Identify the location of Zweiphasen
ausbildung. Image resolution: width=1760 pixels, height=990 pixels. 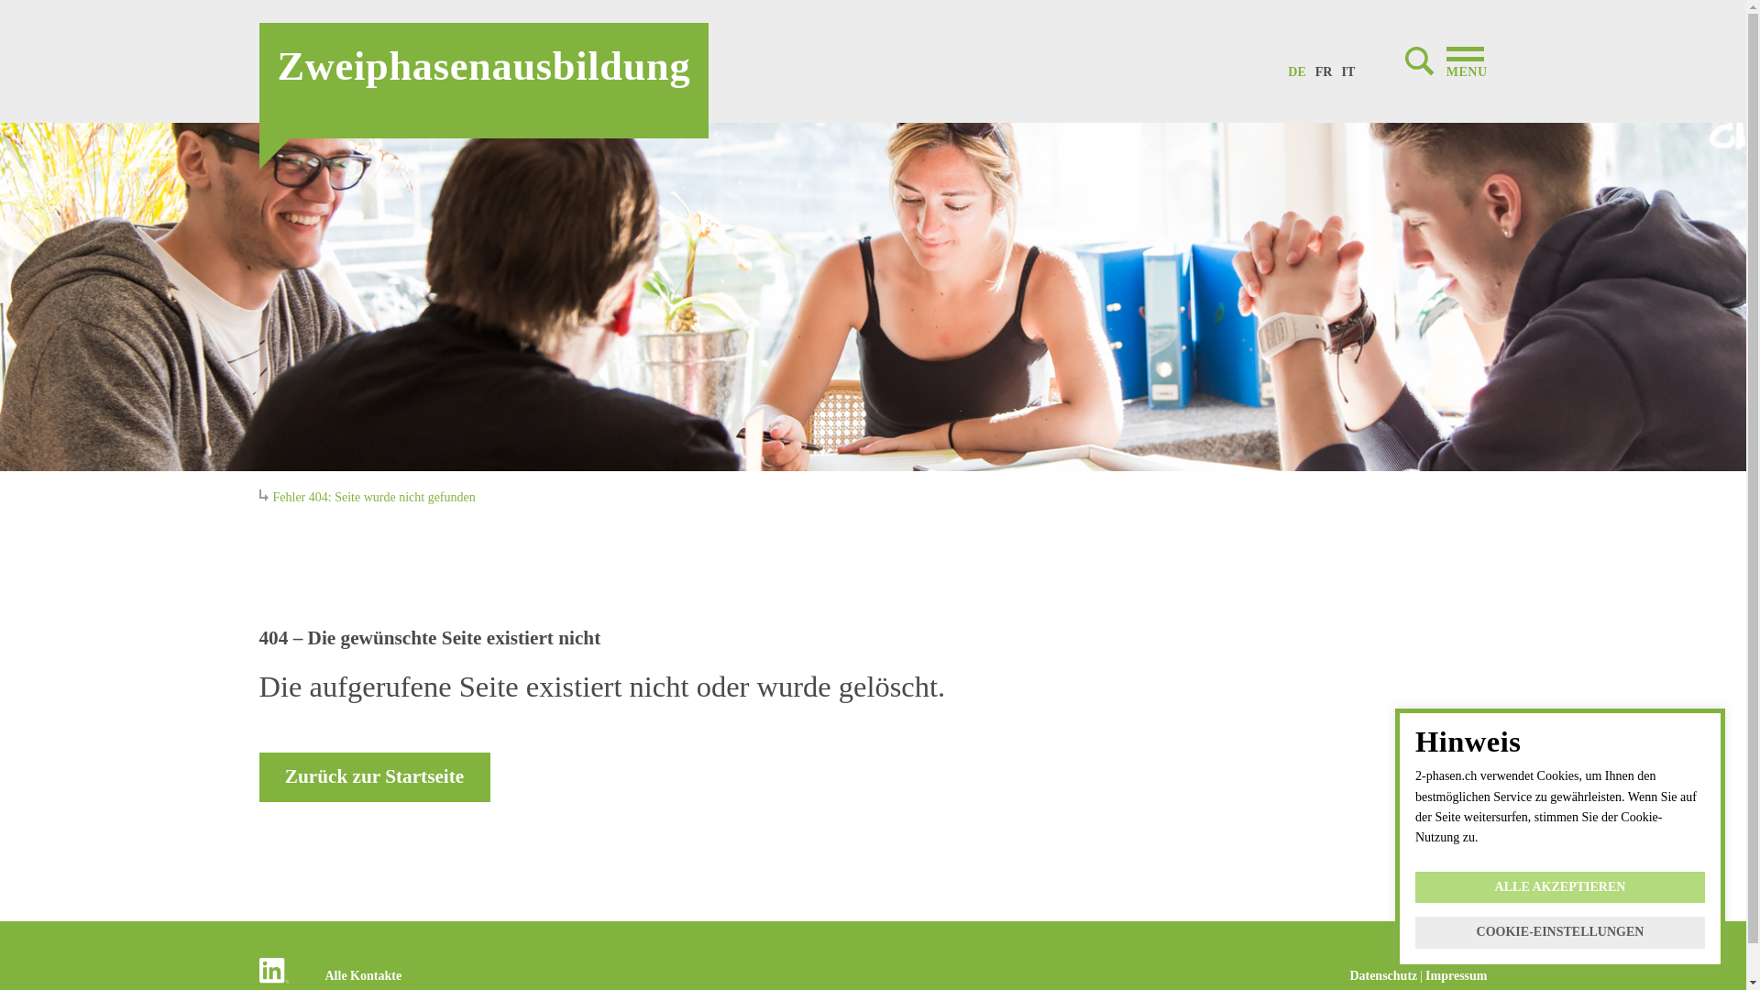
(484, 81).